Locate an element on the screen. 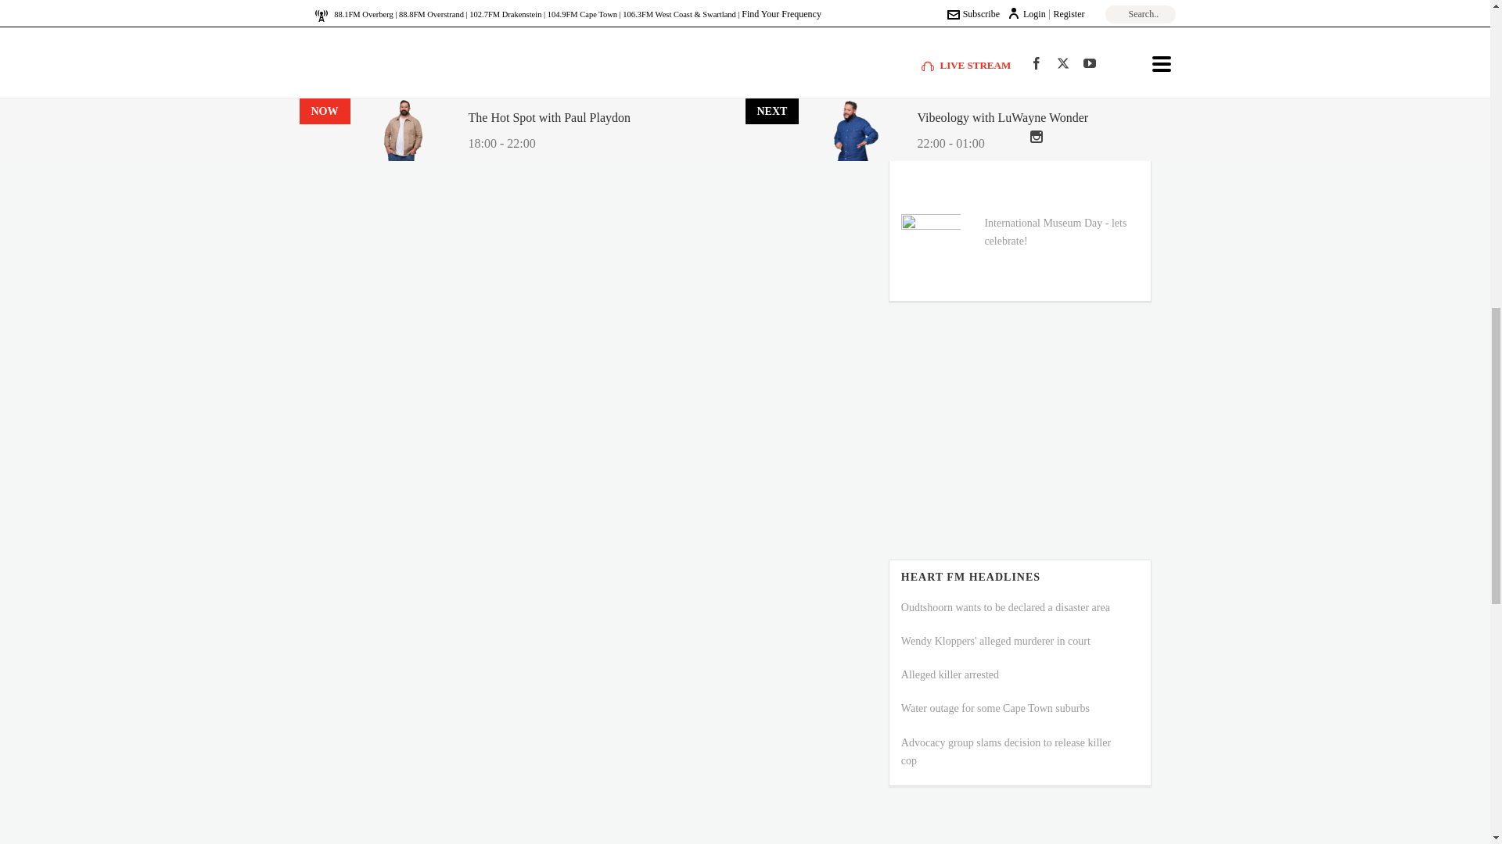 This screenshot has height=844, width=1502. Advocacy group slams decision to release killer cop is located at coordinates (1006, 751).